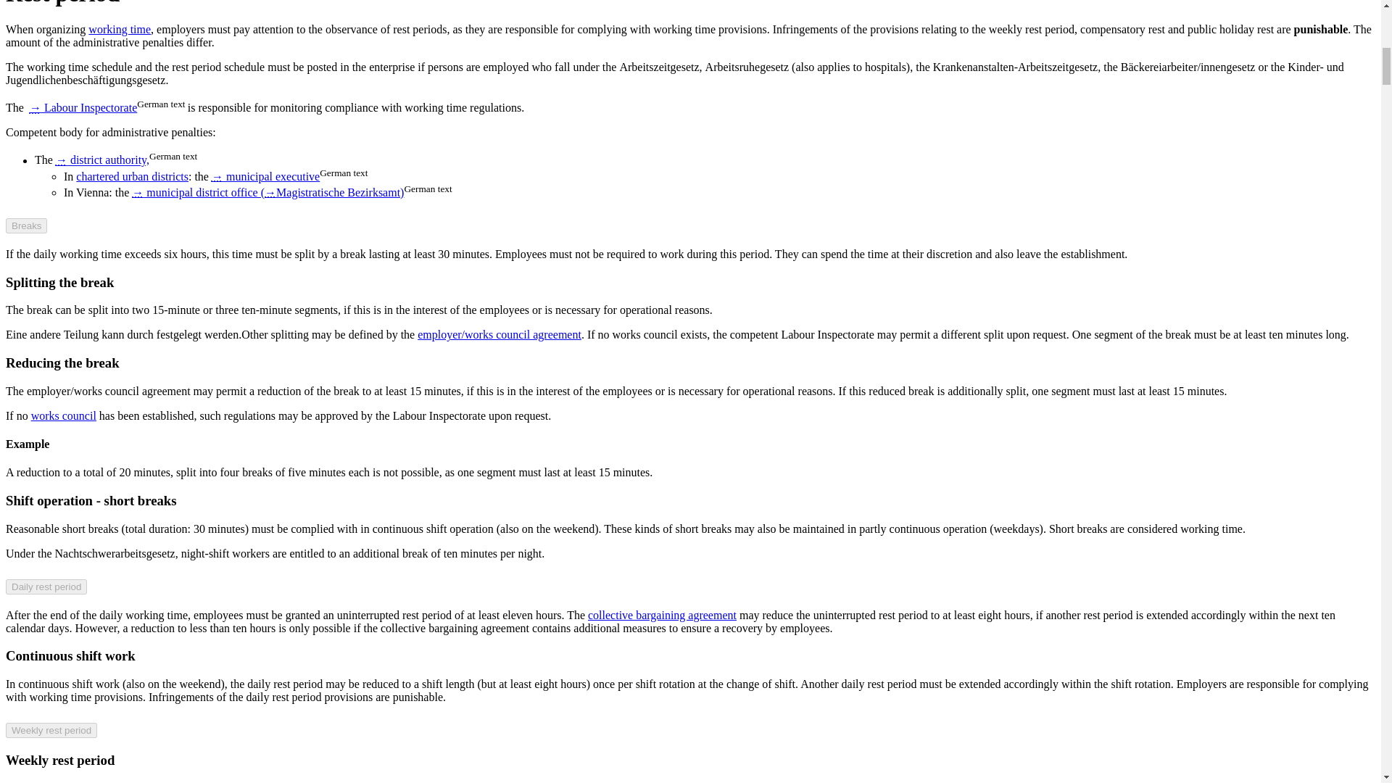  I want to click on Opens in a new Tab, so click(101, 160).